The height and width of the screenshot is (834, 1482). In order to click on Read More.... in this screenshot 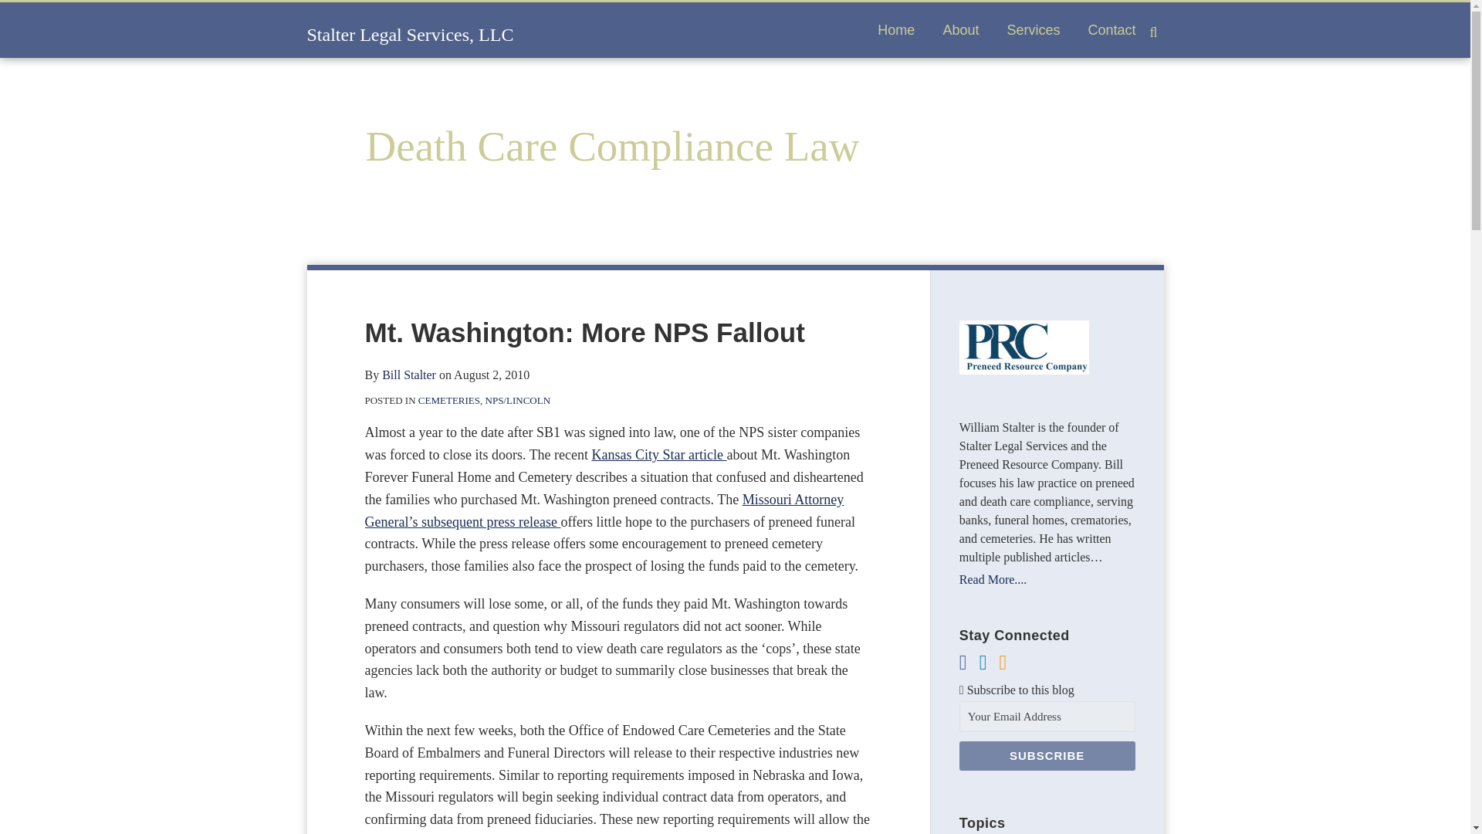, I will do `click(1047, 579)`.